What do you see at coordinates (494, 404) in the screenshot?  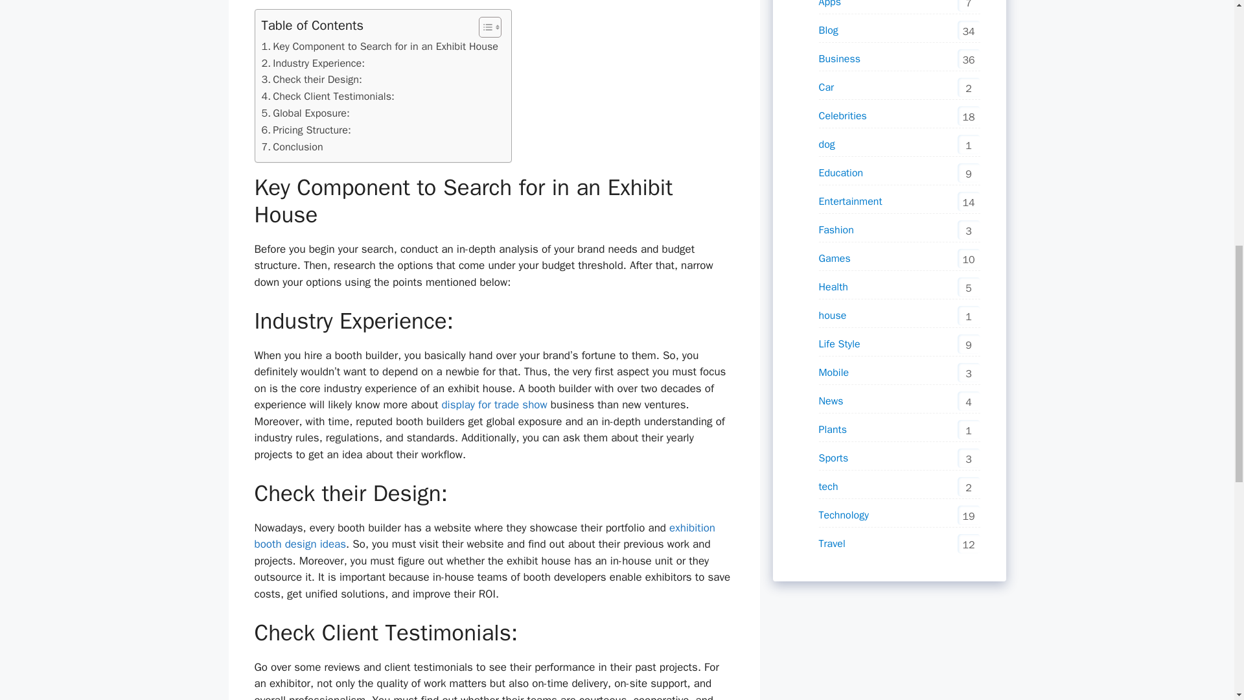 I see `display for trade show` at bounding box center [494, 404].